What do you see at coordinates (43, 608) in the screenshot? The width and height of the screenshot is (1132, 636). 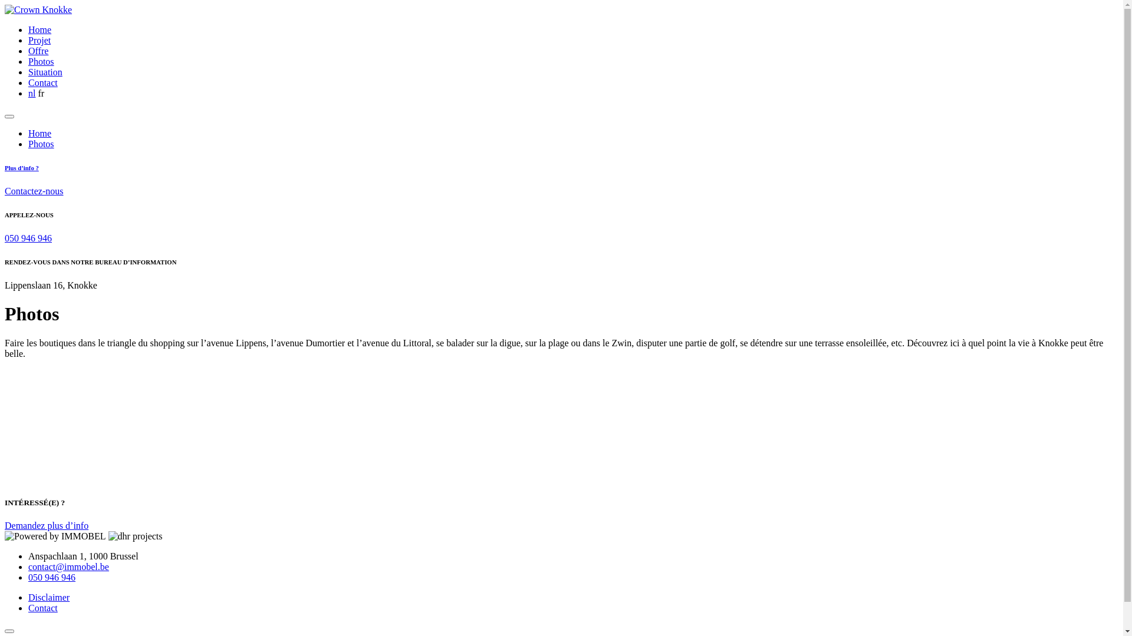 I see `Contact` at bounding box center [43, 608].